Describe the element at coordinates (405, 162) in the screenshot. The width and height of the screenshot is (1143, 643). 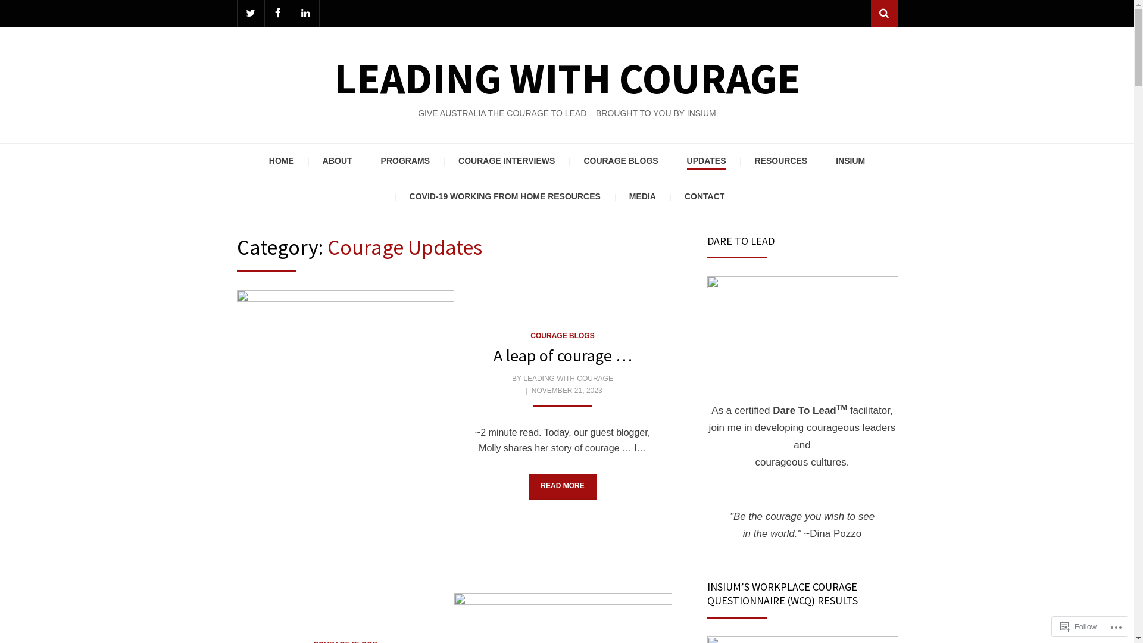
I see `PROGRAMS` at that location.